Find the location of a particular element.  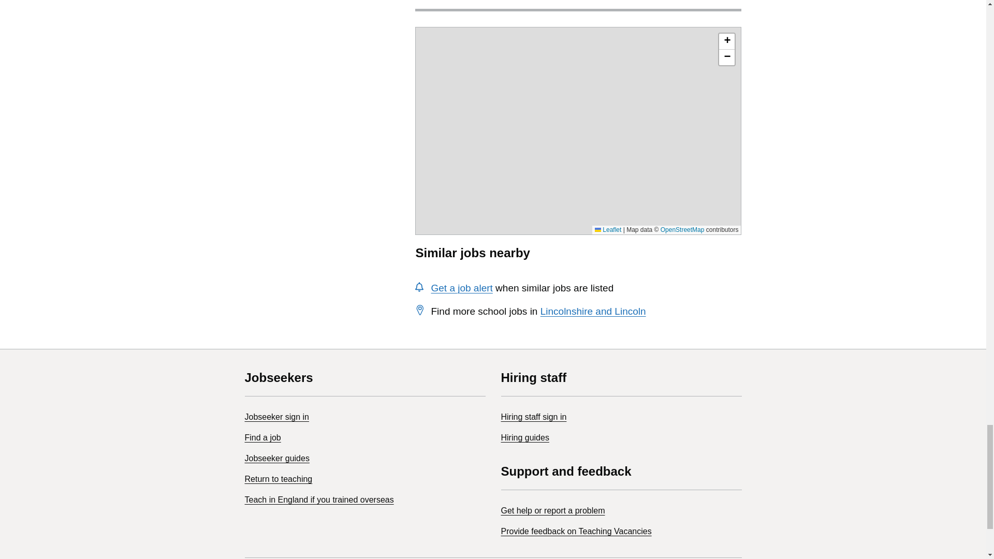

Get a job alert is located at coordinates (461, 288).